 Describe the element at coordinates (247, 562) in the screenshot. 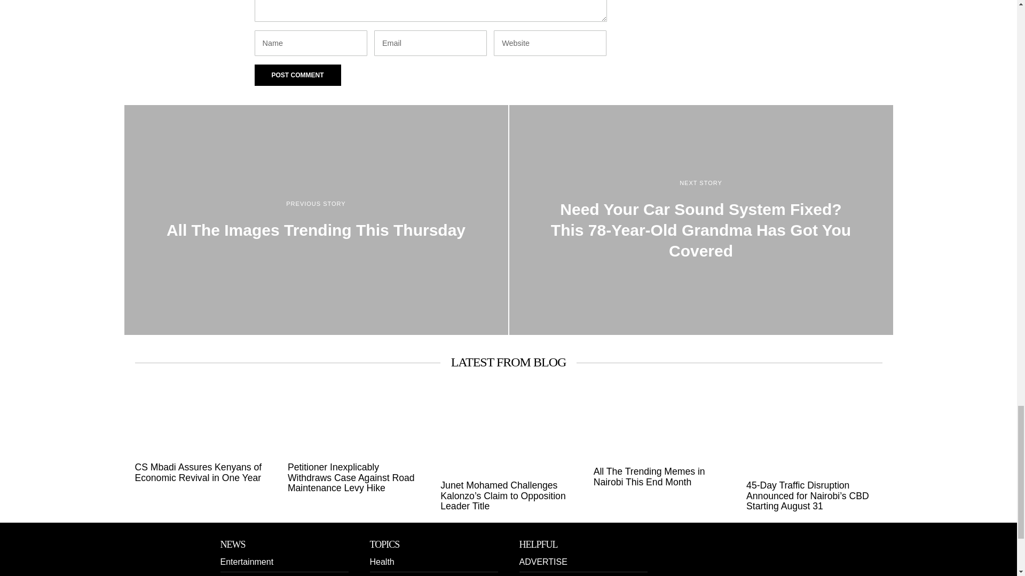

I see `Entertainment` at that location.